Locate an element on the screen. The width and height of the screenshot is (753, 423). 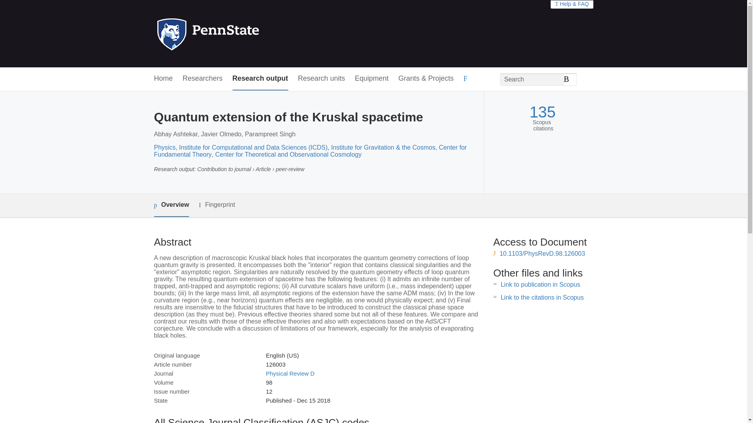
Research output is located at coordinates (260, 79).